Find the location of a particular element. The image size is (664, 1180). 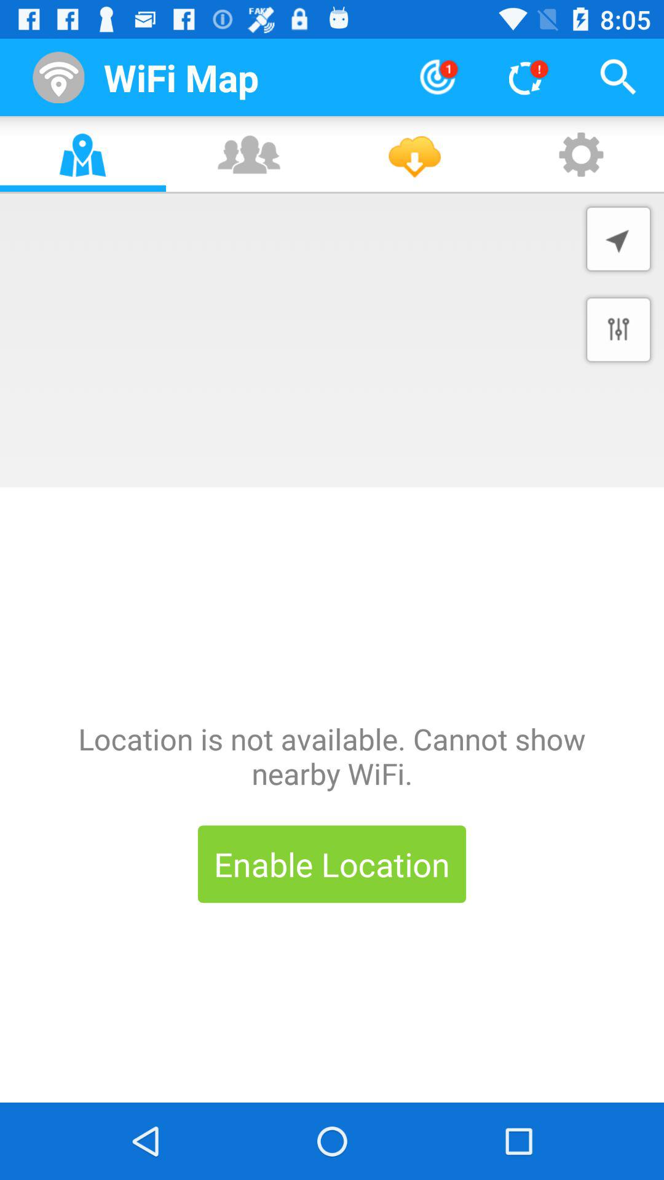

scroll until the enable location is located at coordinates (332, 864).